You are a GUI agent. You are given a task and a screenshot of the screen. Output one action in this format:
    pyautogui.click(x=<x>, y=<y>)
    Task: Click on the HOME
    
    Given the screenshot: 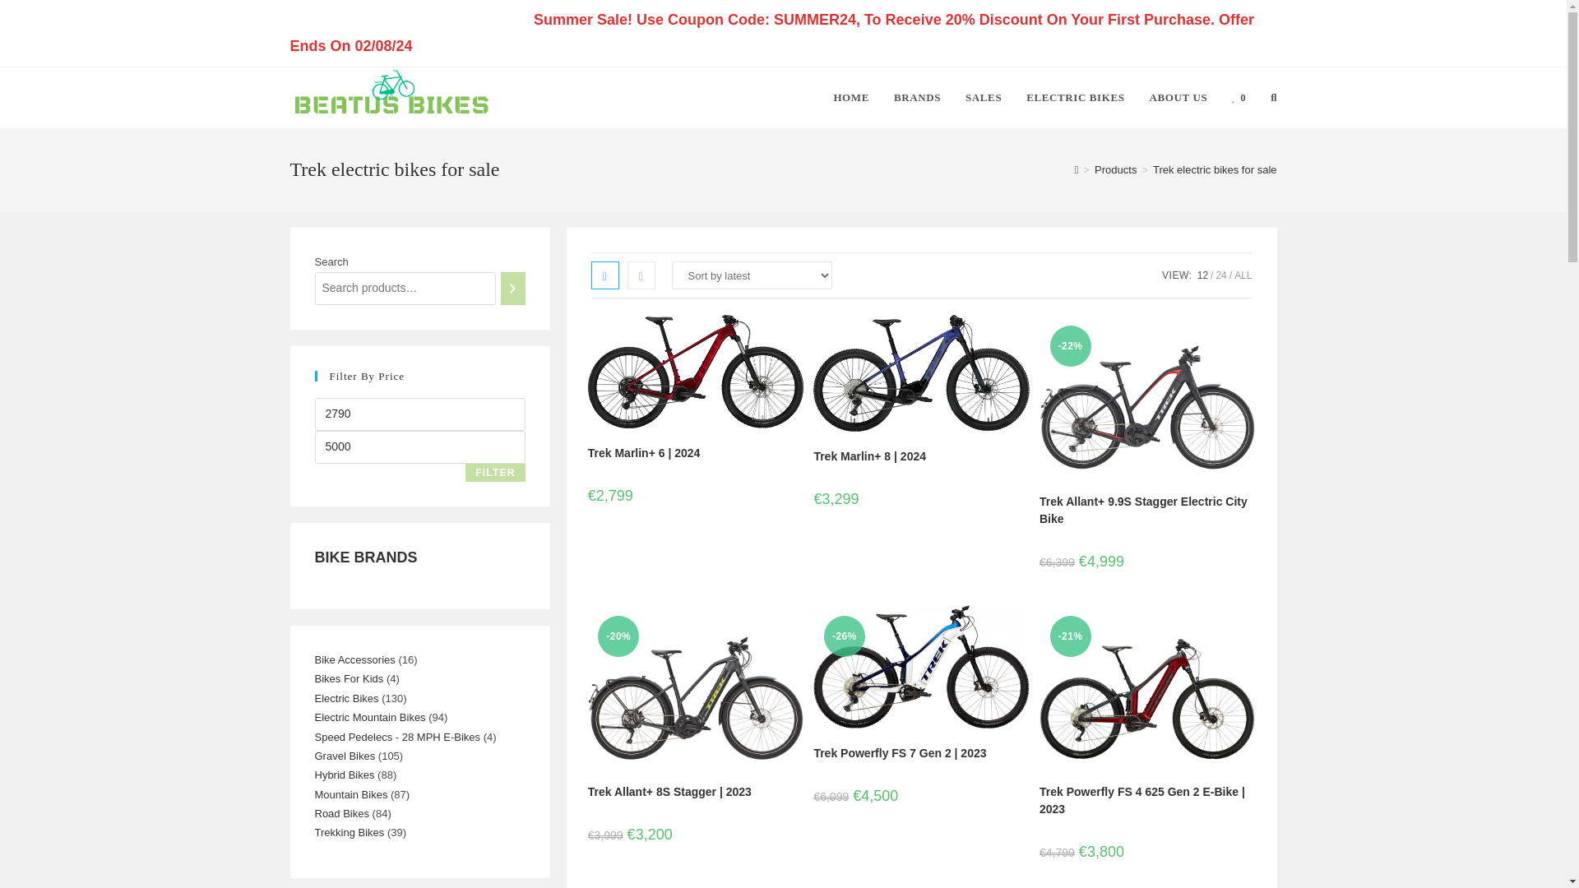 What is the action you would take?
    pyautogui.click(x=850, y=97)
    